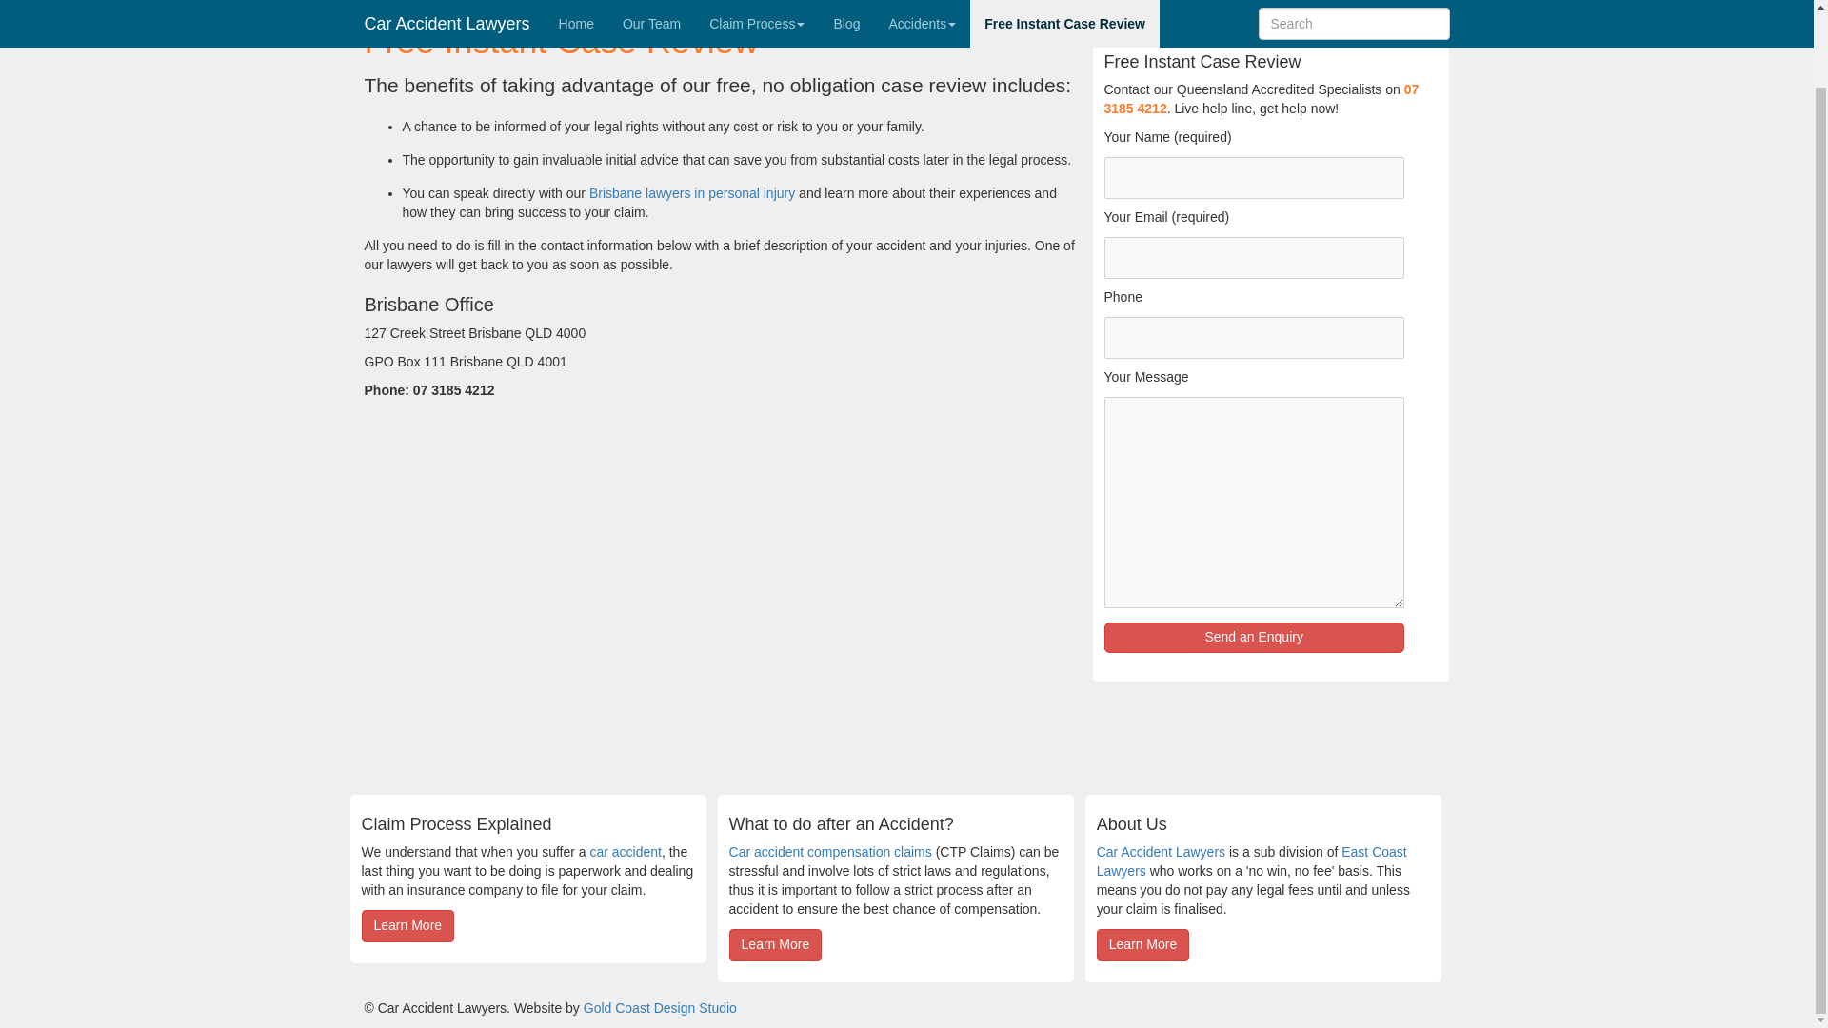  Describe the element at coordinates (659, 1007) in the screenshot. I see `Gold Coast Design Studio` at that location.